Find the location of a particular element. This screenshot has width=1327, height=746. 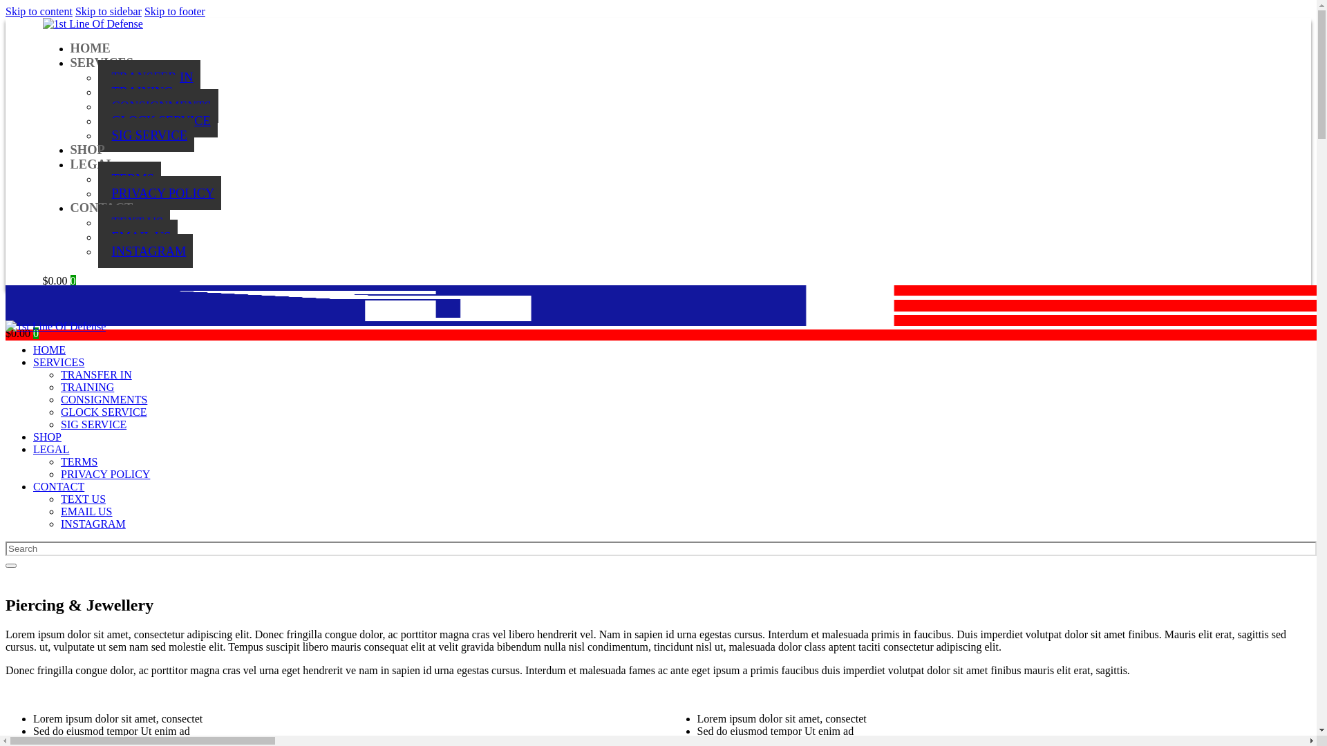

TRAINING is located at coordinates (140, 91).